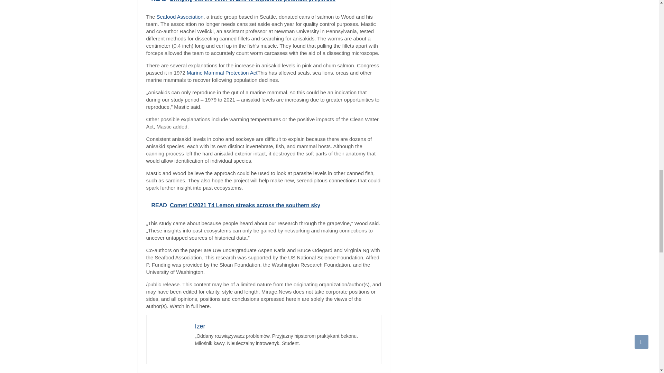  What do you see at coordinates (180, 17) in the screenshot?
I see `Seafood Association` at bounding box center [180, 17].